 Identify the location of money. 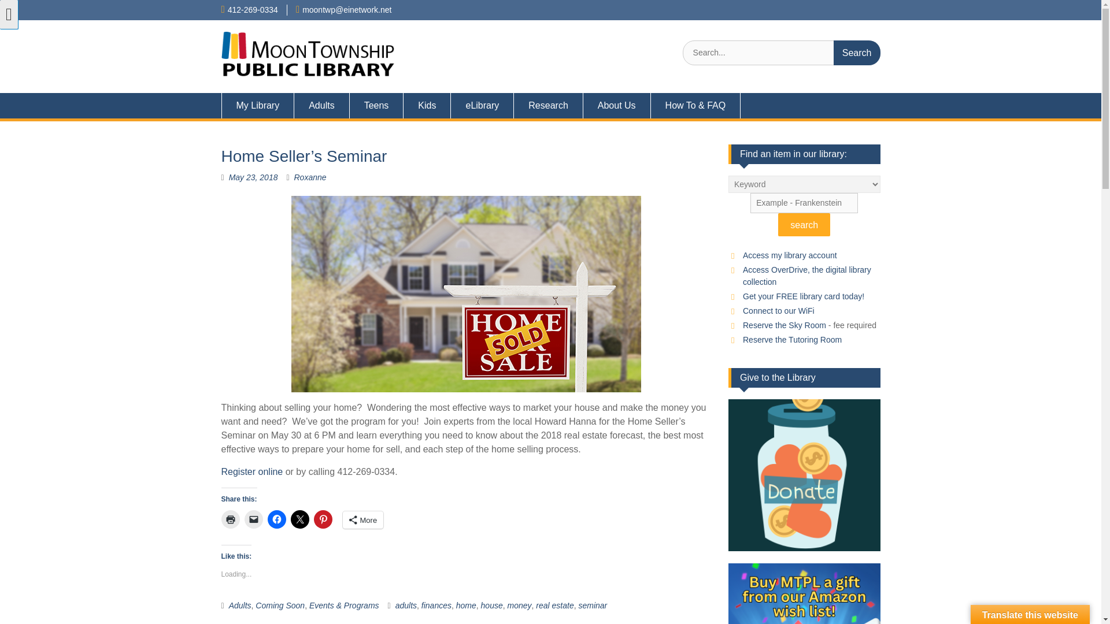
(519, 606).